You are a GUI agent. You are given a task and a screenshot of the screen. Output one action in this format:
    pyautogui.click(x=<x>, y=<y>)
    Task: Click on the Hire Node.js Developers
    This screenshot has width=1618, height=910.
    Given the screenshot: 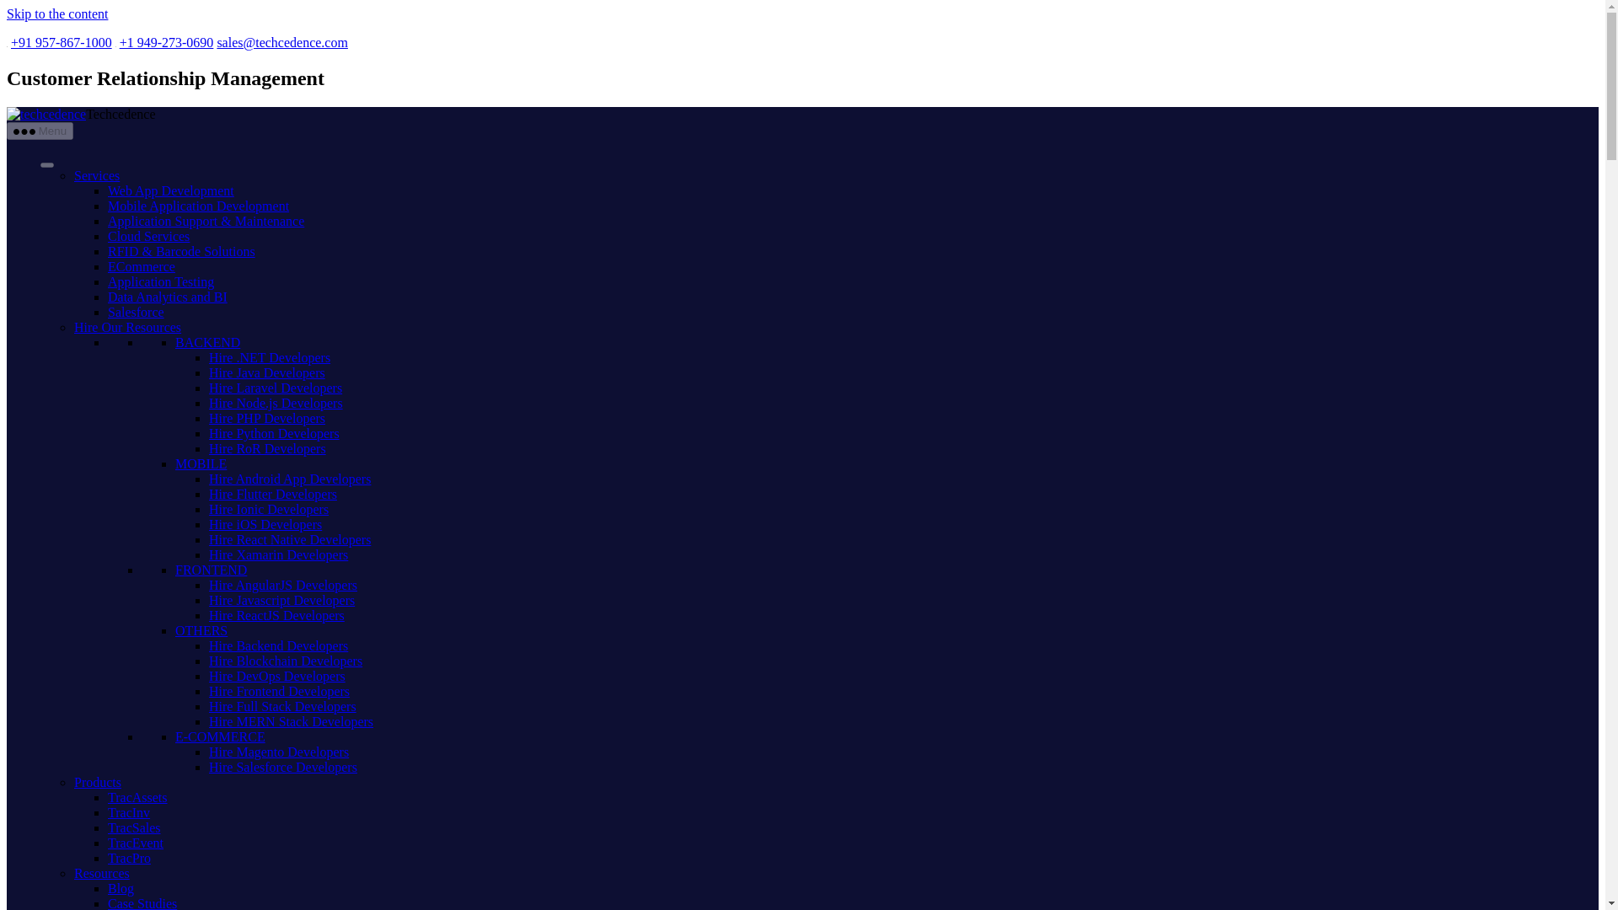 What is the action you would take?
    pyautogui.click(x=276, y=403)
    